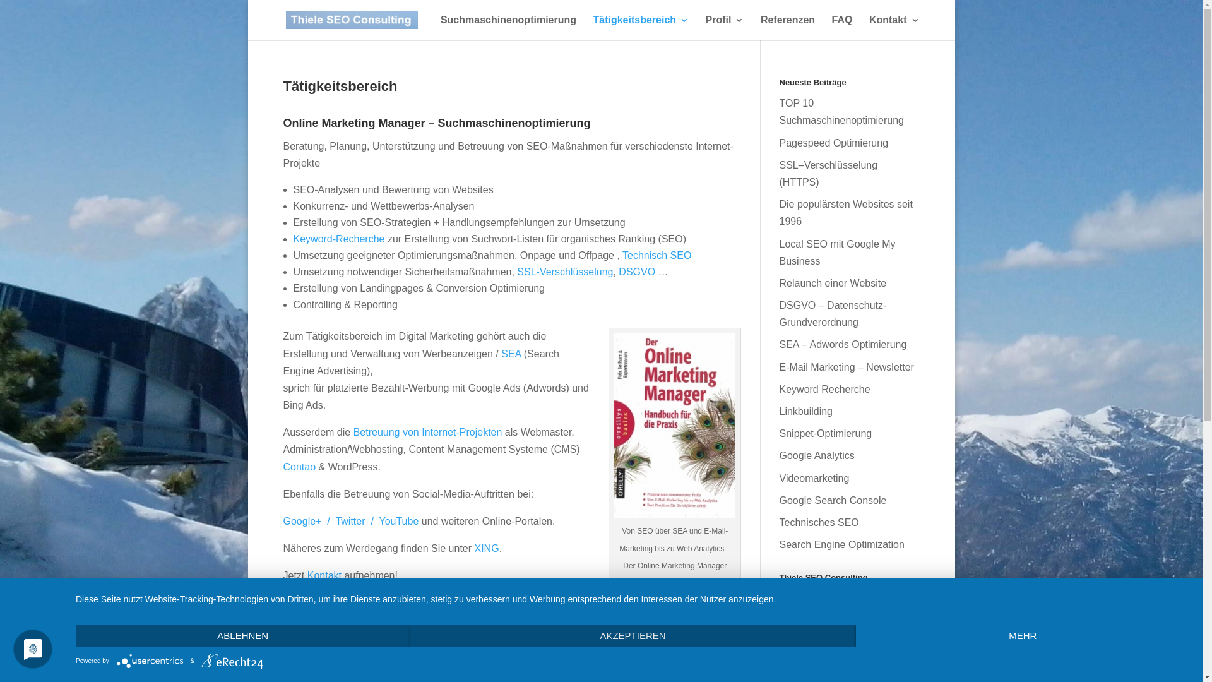  I want to click on Kontakt, so click(894, 28).